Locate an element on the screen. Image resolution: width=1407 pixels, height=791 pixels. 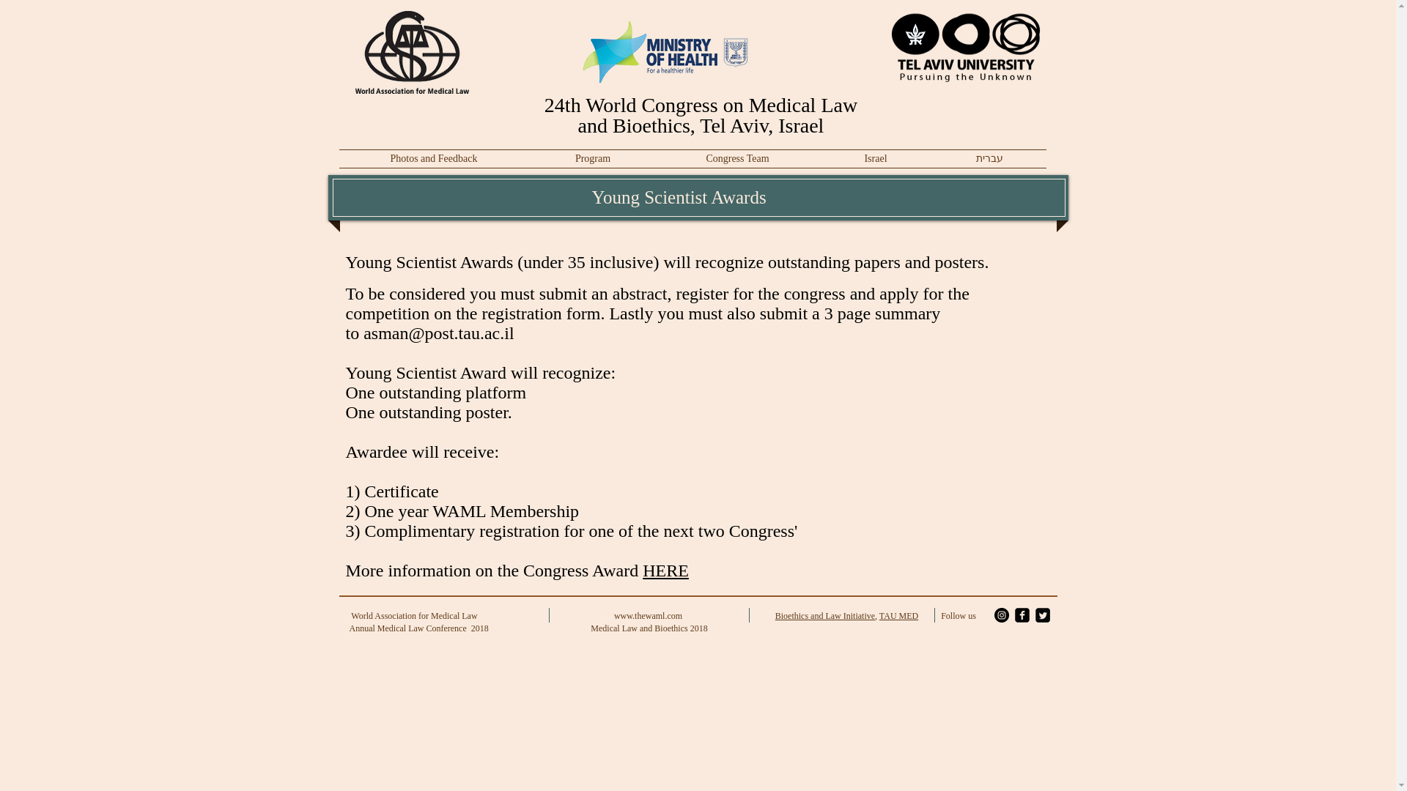
Program is located at coordinates (592, 158).